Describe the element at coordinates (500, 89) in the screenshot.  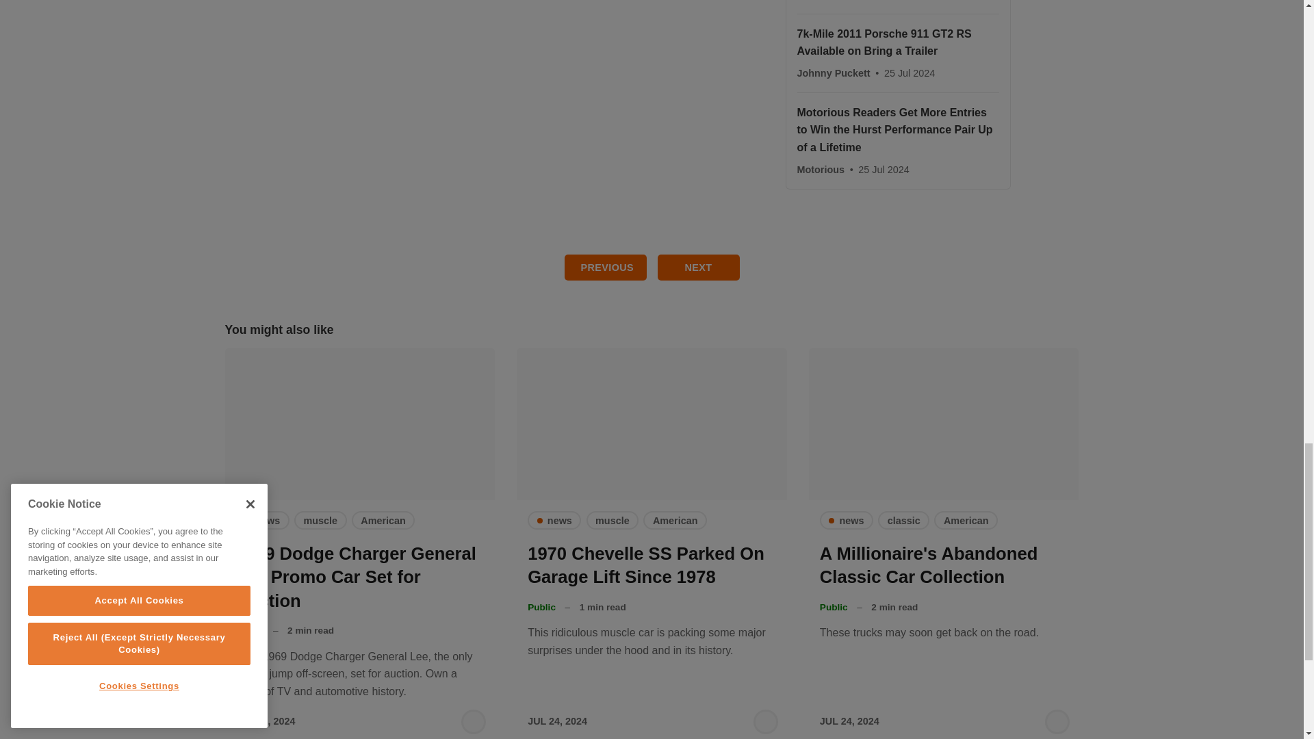
I see `YouTube video player` at that location.